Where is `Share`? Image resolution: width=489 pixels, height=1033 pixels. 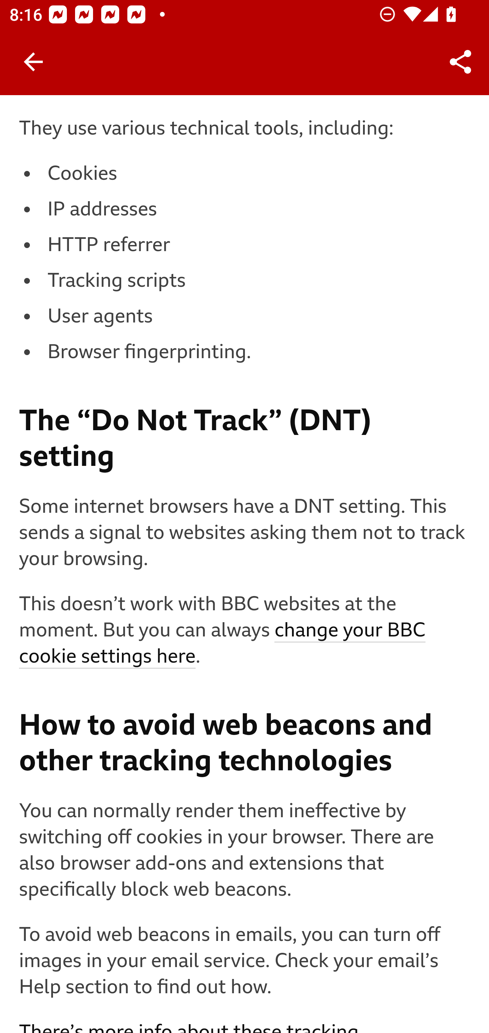 Share is located at coordinates (460, 62).